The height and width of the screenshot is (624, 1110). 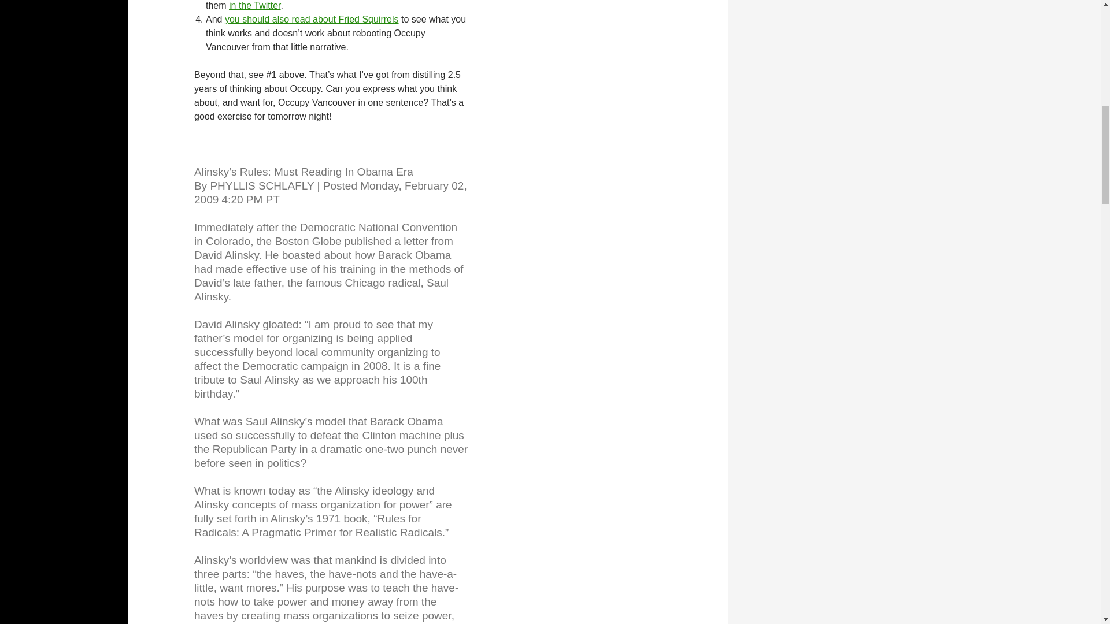 I want to click on you should also read about Fried Squirrels, so click(x=312, y=19).